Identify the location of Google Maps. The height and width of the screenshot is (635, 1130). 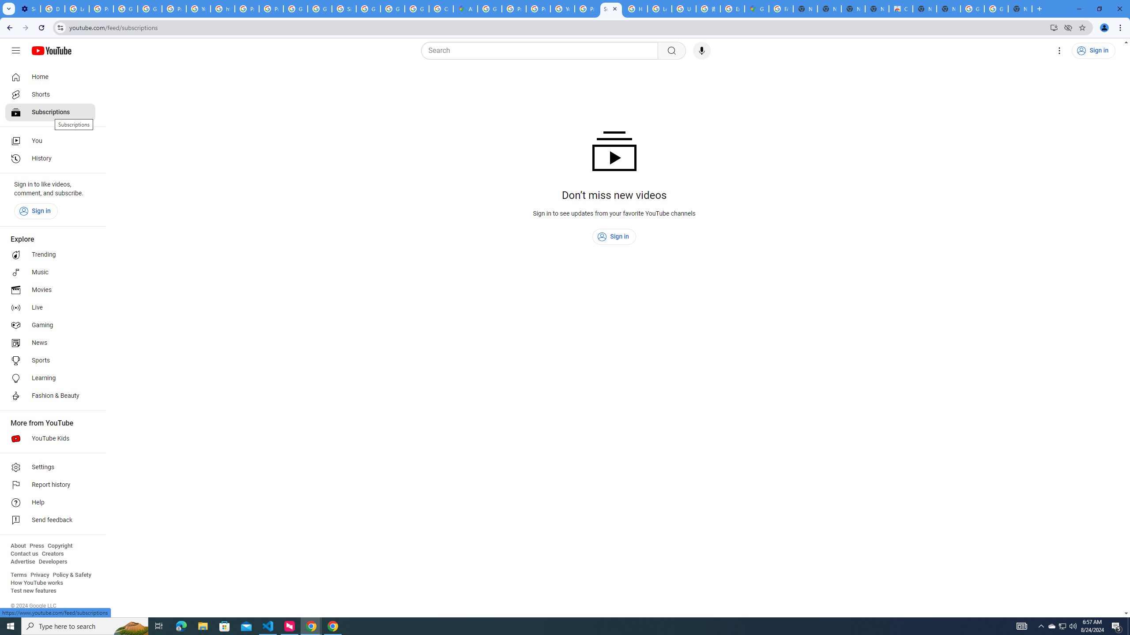
(757, 9).